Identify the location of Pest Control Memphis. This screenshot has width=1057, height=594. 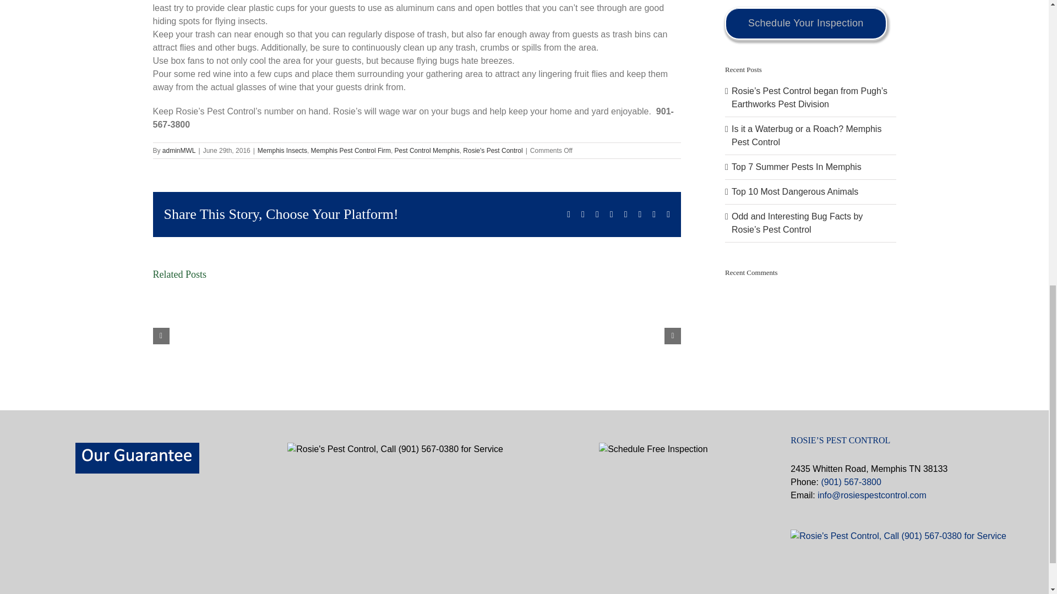
(427, 150).